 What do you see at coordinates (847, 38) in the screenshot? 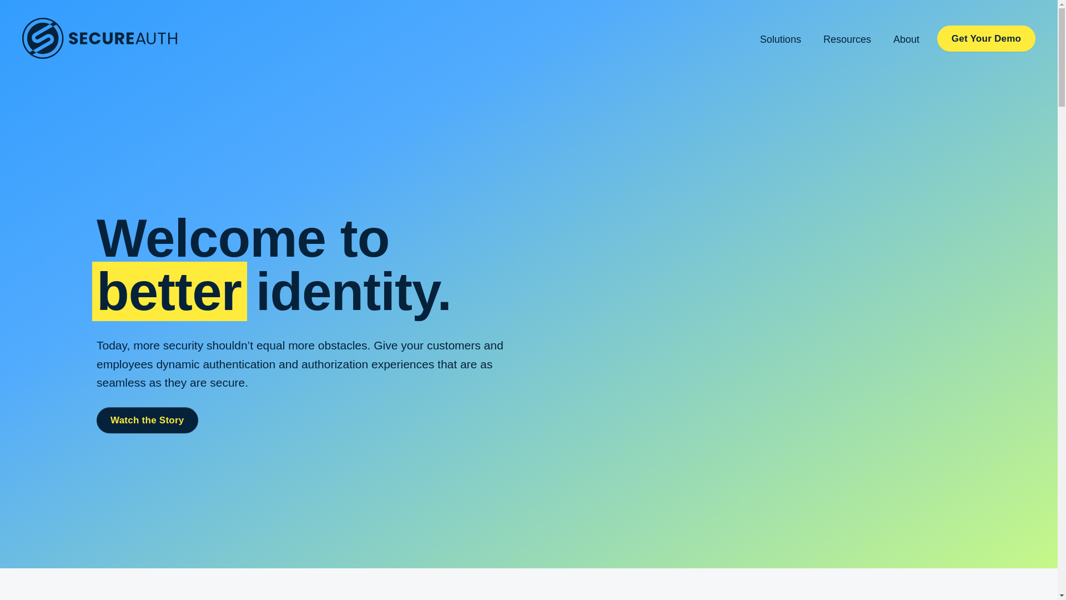
I see `Resources` at bounding box center [847, 38].